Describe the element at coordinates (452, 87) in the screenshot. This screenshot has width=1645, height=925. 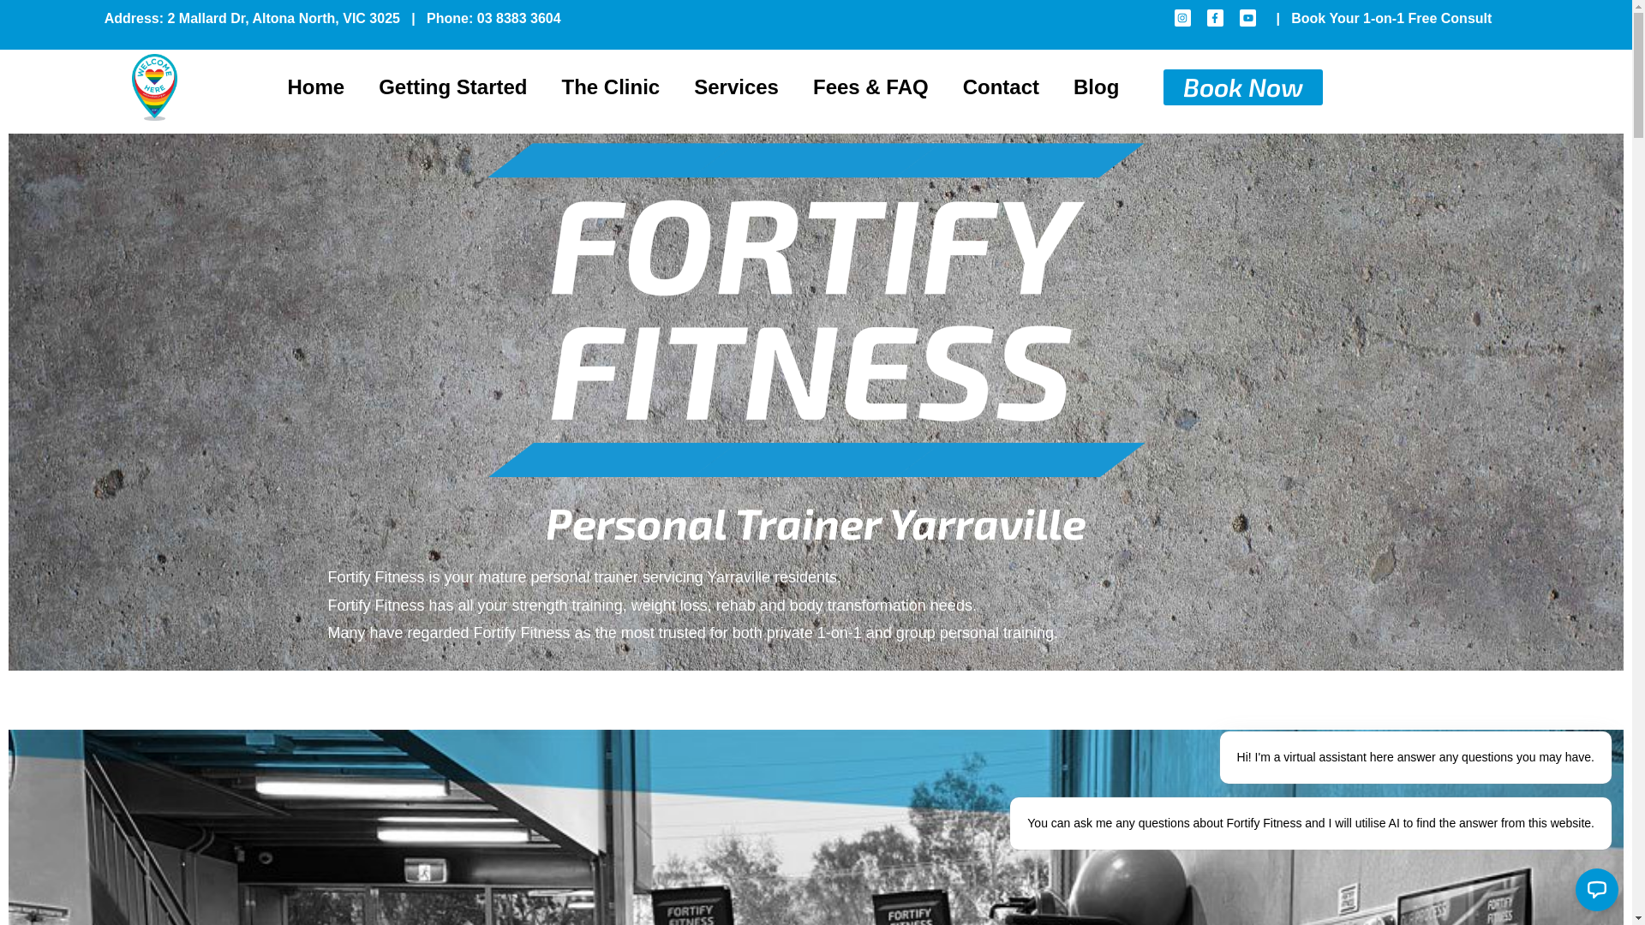
I see `Getting Started` at that location.